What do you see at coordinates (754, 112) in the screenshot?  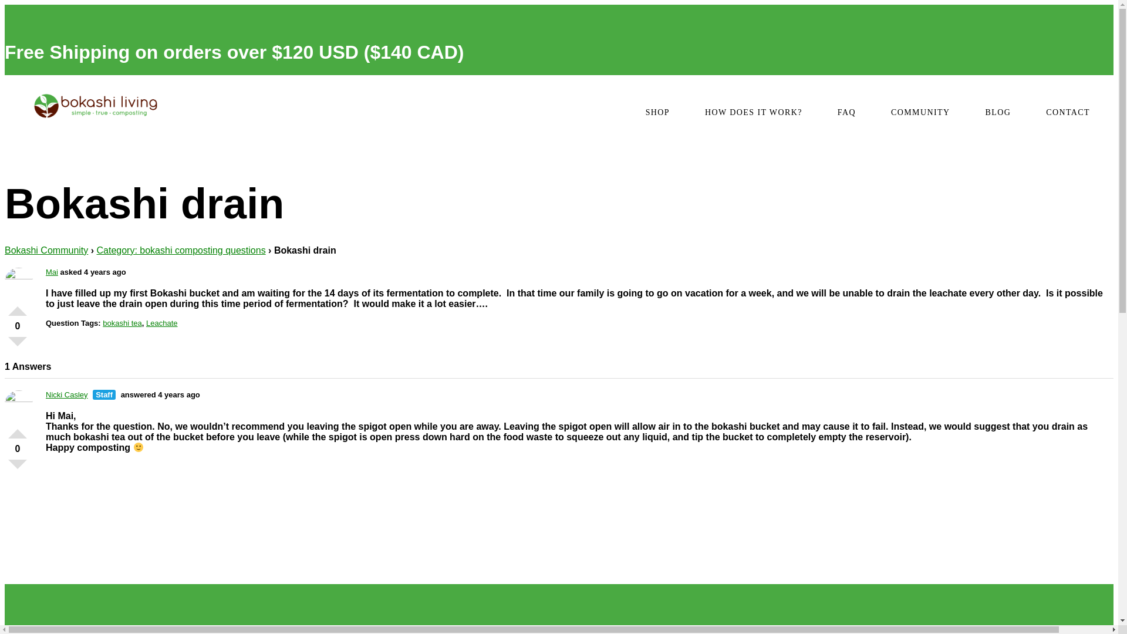 I see `HOW DOES IT WORK?` at bounding box center [754, 112].